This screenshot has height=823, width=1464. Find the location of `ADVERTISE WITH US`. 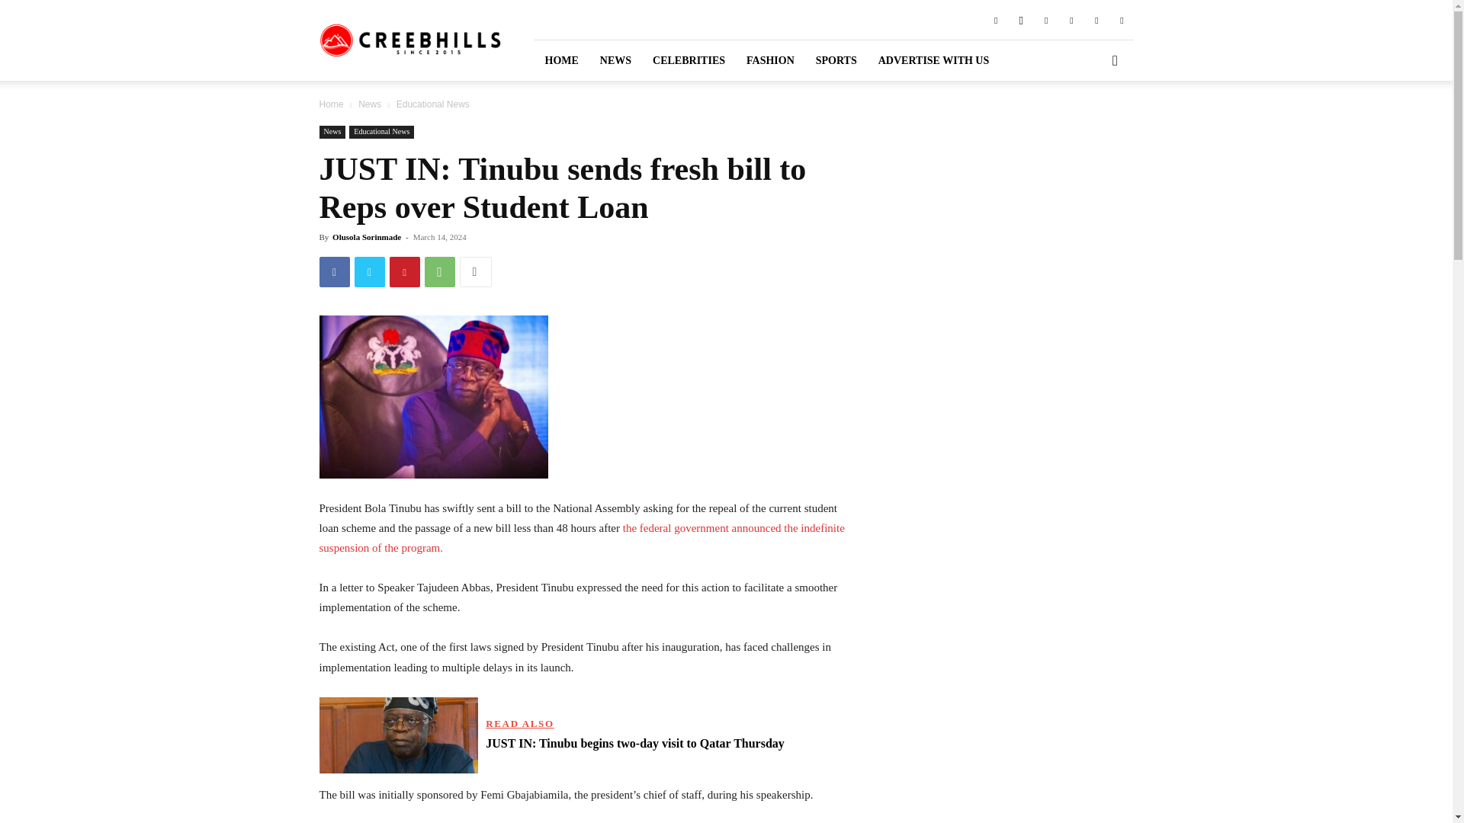

ADVERTISE WITH US is located at coordinates (933, 59).